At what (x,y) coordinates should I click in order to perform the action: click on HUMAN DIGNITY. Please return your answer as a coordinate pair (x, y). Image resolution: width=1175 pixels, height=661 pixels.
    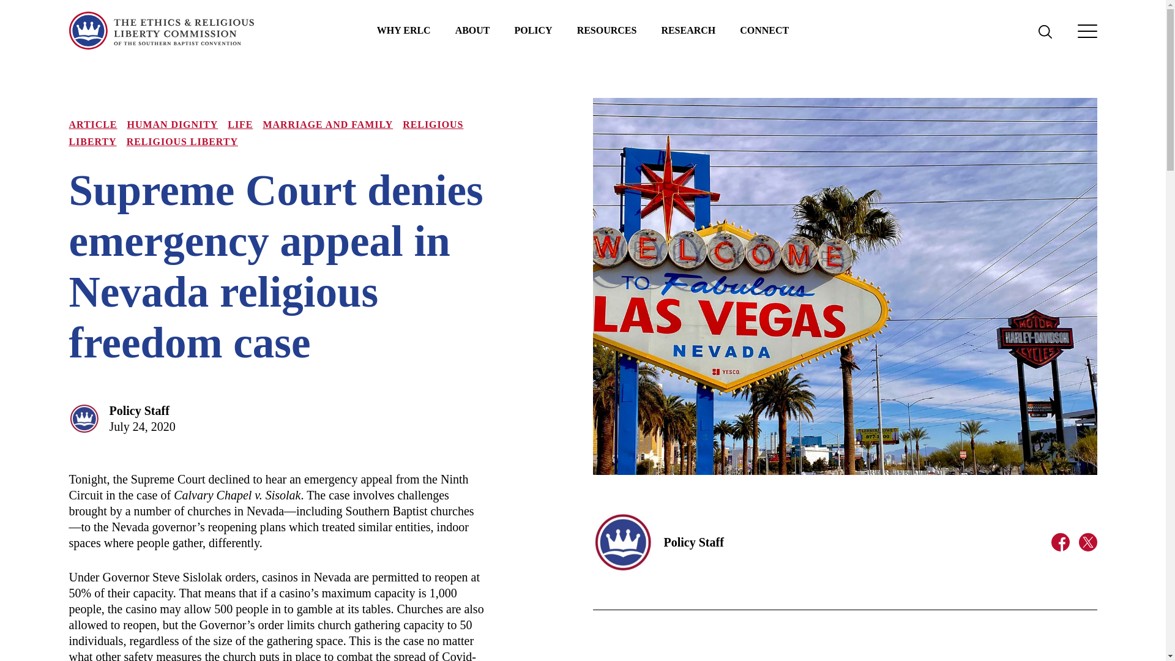
    Looking at the image, I should click on (173, 124).